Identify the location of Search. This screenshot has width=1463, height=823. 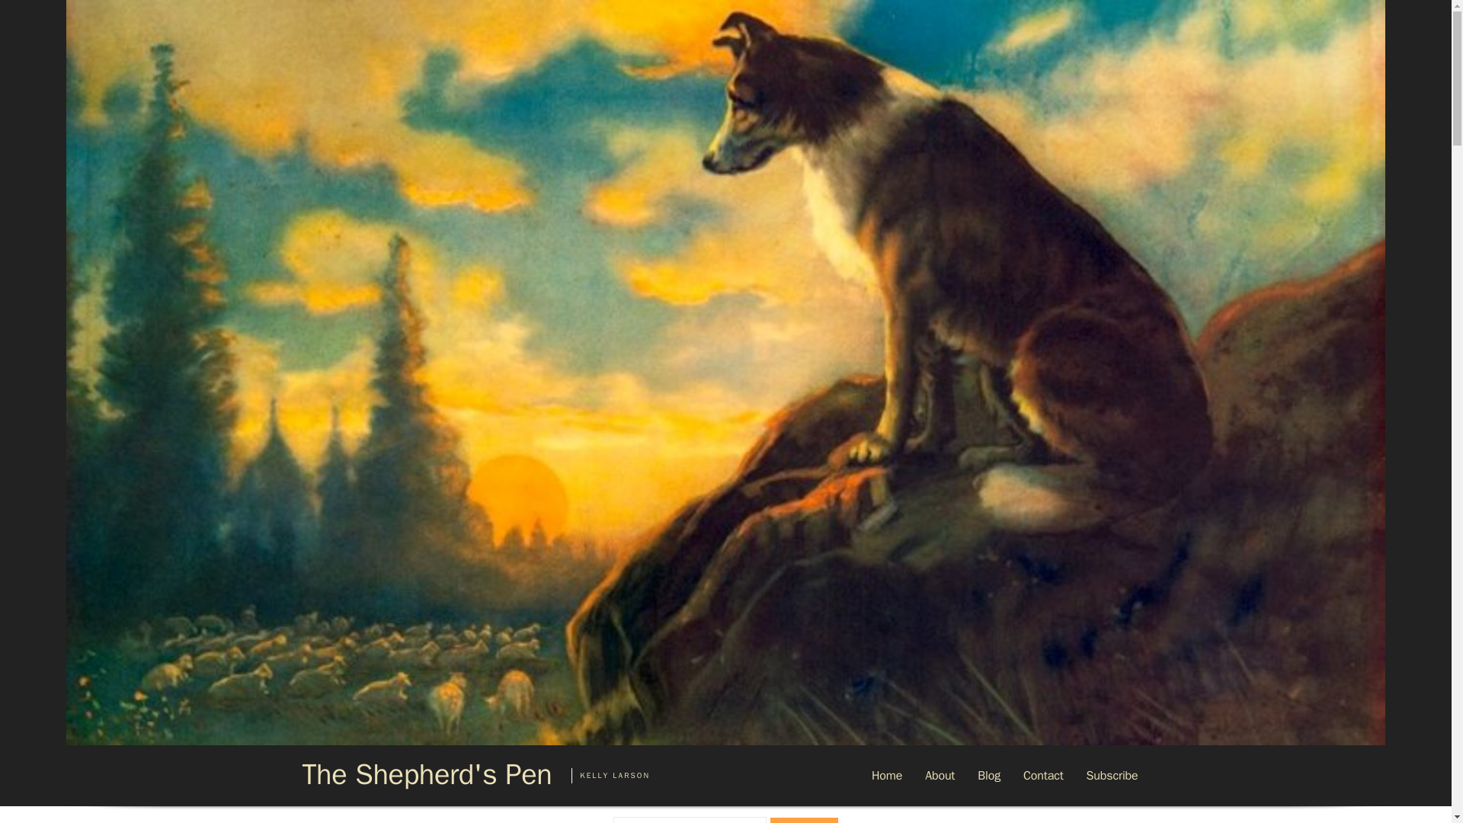
(805, 820).